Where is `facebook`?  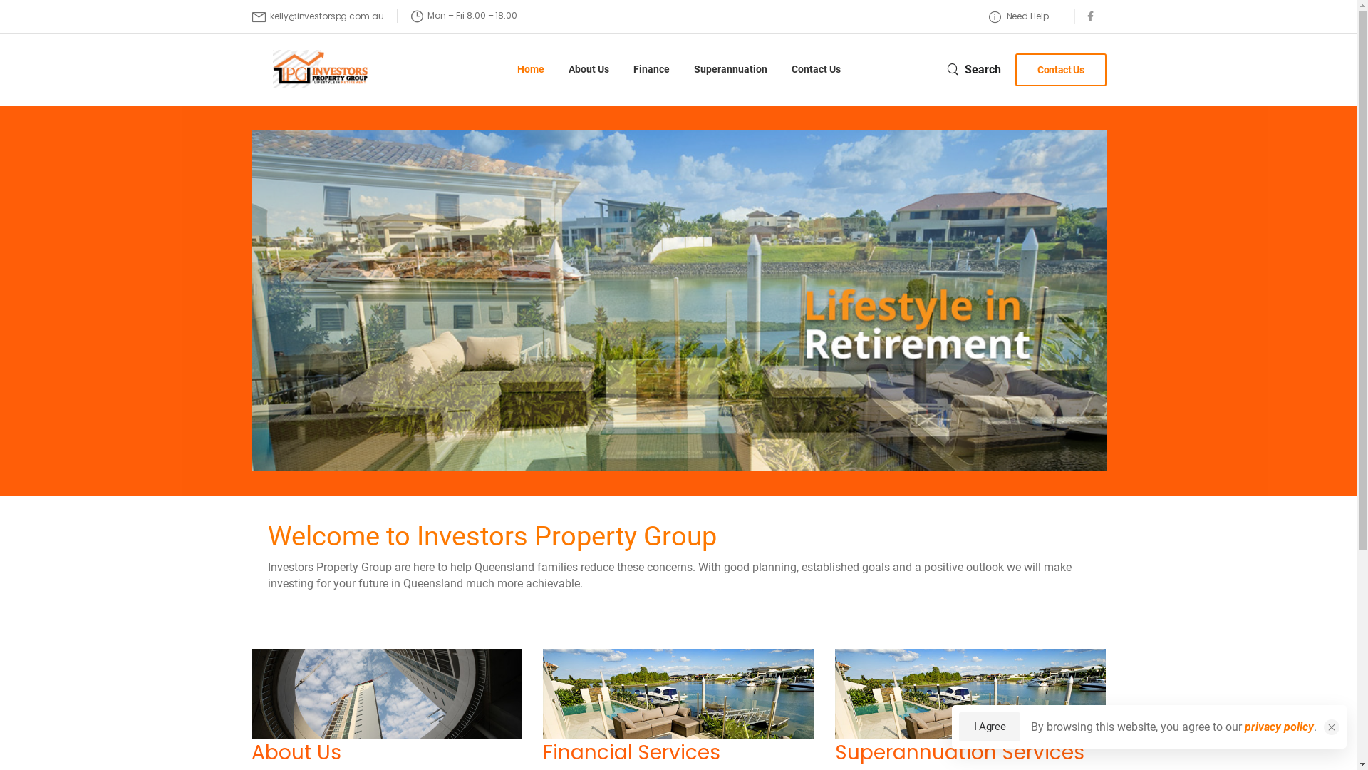 facebook is located at coordinates (1090, 16).